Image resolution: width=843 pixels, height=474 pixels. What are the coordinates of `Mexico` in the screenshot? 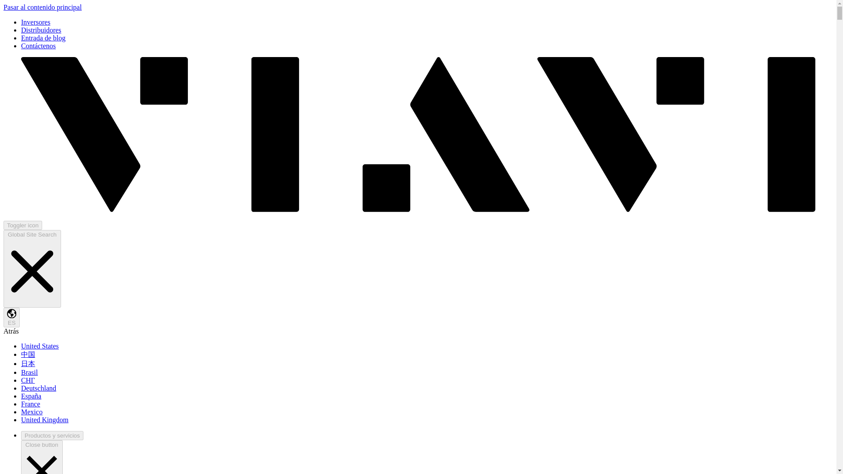 It's located at (32, 412).